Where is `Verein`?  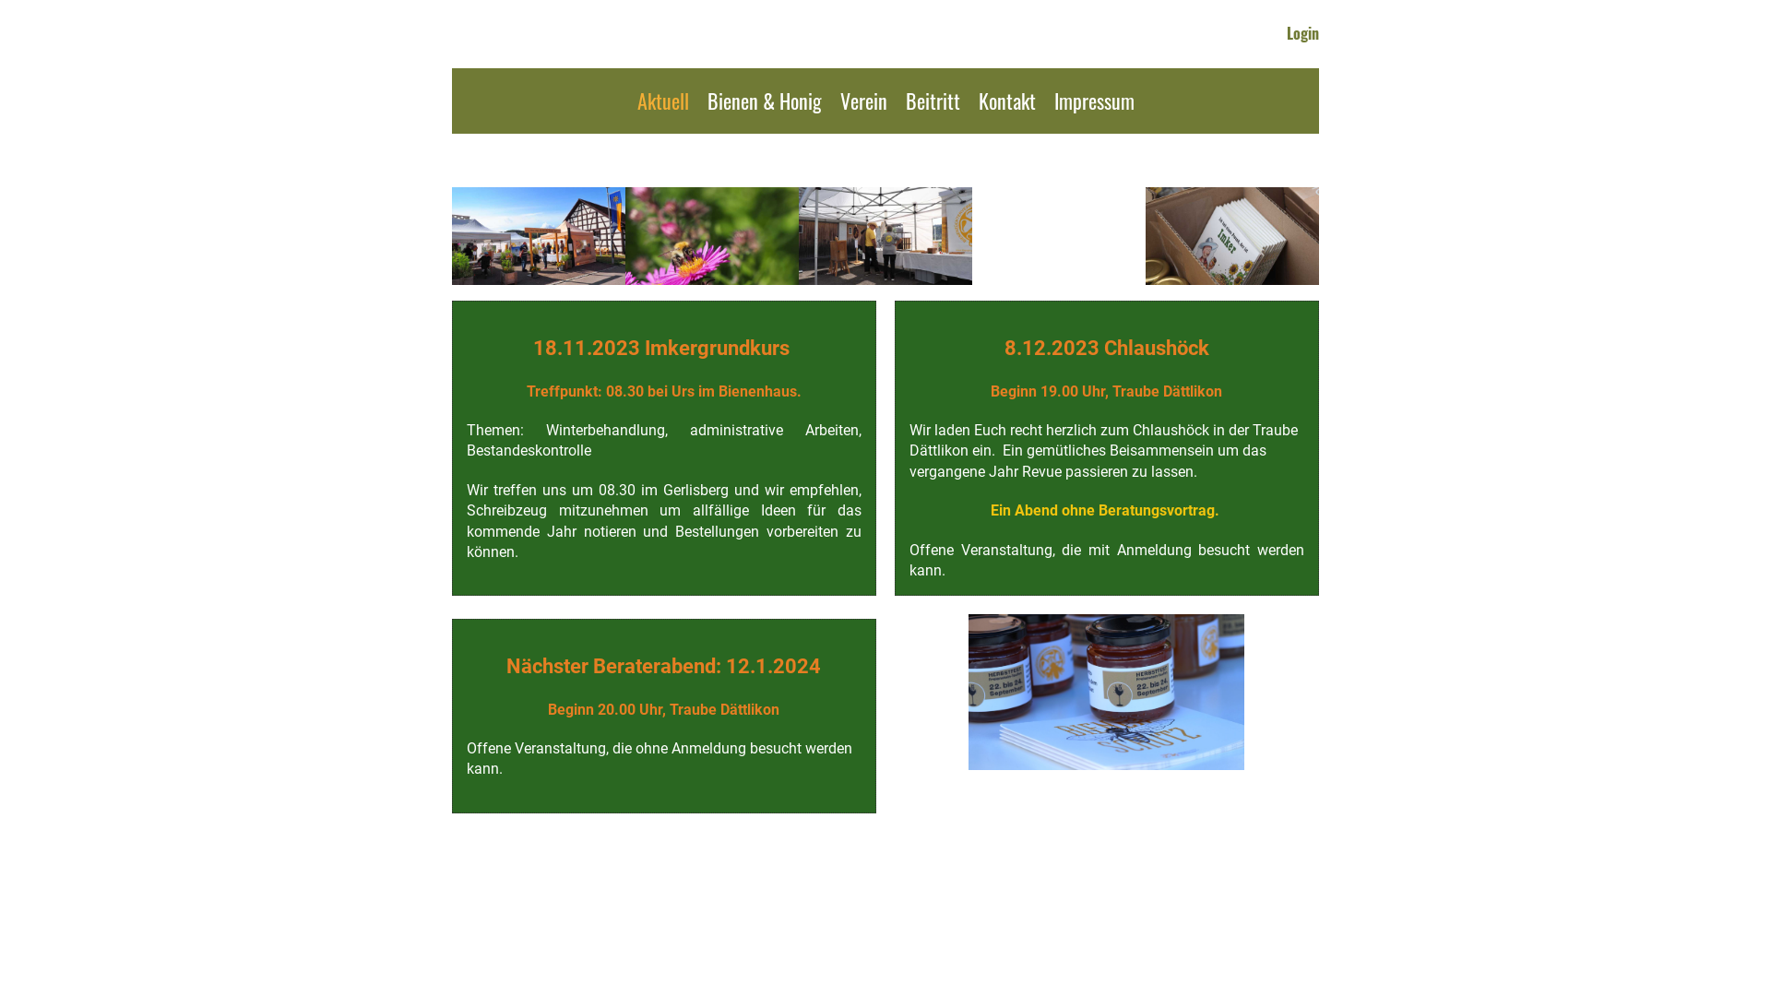 Verein is located at coordinates (863, 101).